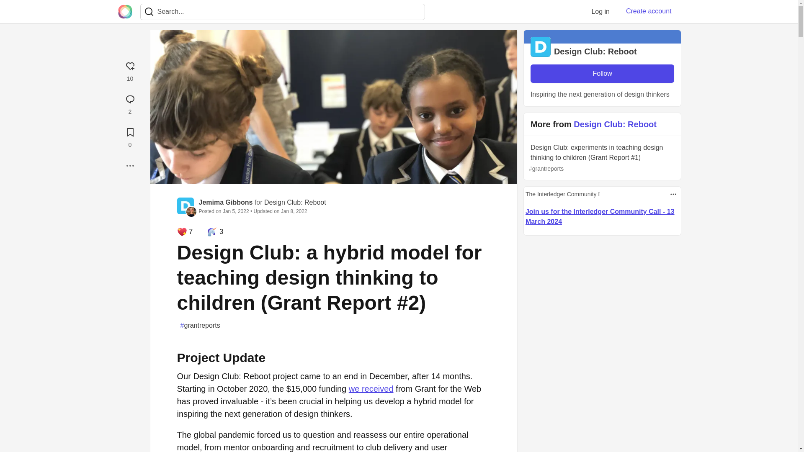  What do you see at coordinates (673, 194) in the screenshot?
I see `Dropdown menu` at bounding box center [673, 194].